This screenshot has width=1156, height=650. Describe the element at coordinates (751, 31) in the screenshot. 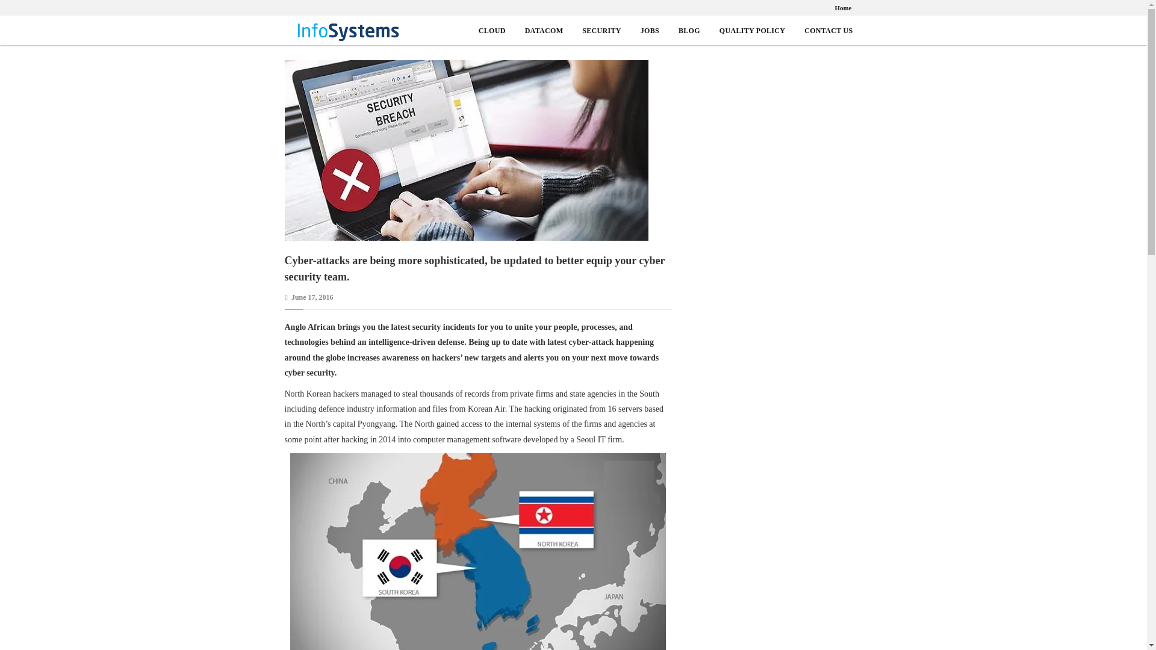

I see `QUALITY POLICY` at that location.